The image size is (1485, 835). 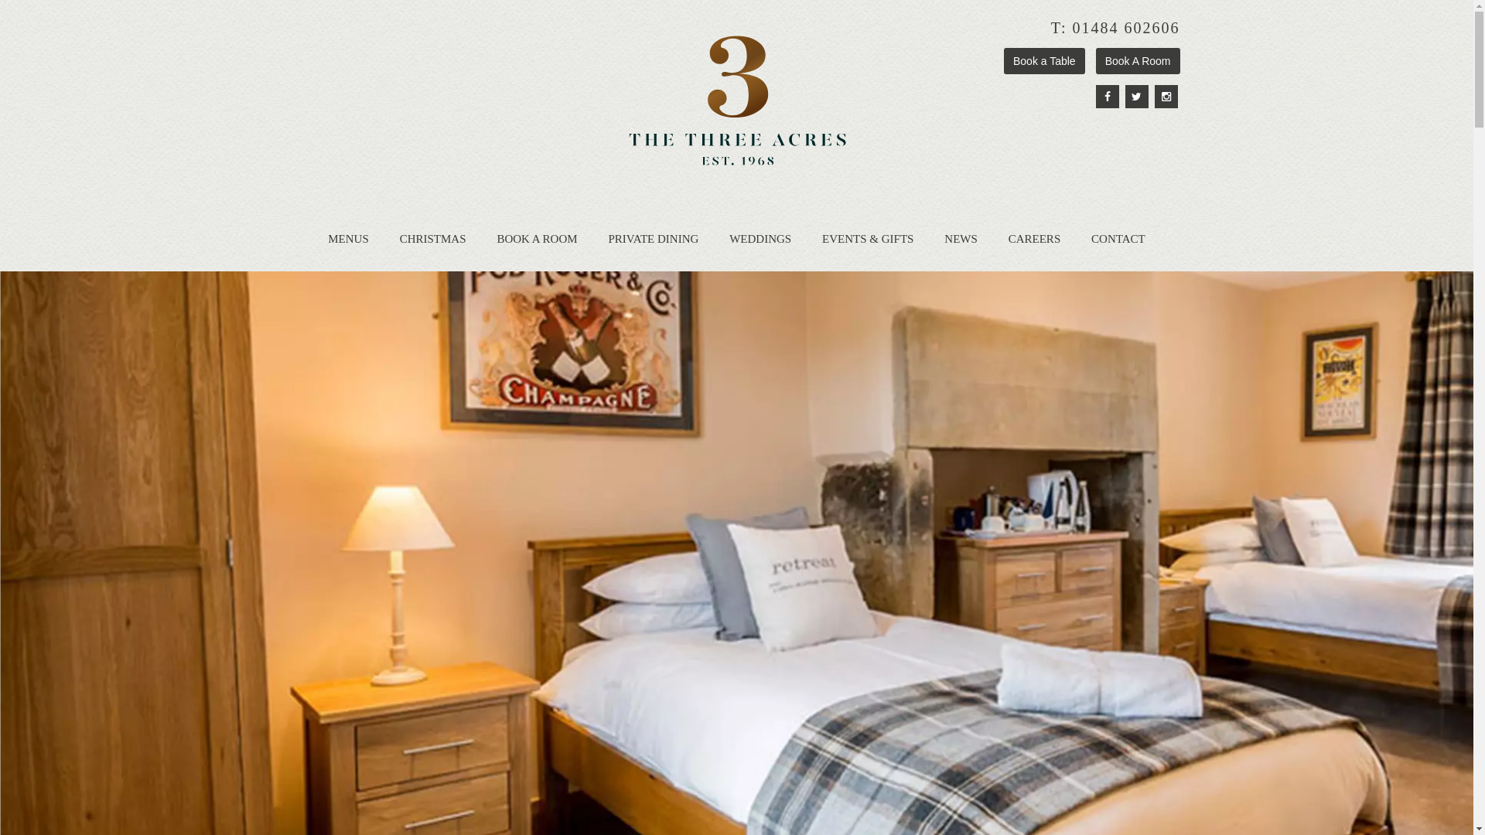 What do you see at coordinates (537, 239) in the screenshot?
I see `BOOK A ROOM` at bounding box center [537, 239].